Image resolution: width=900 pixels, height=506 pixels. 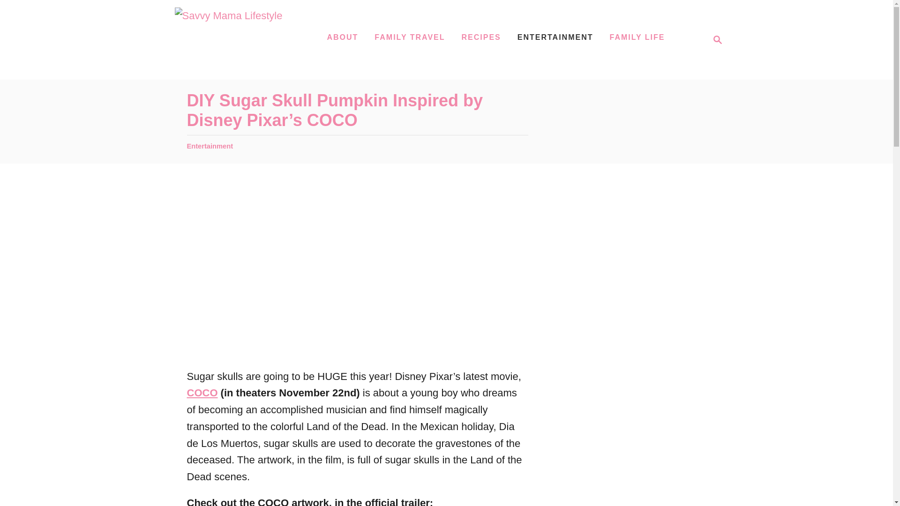 What do you see at coordinates (555, 37) in the screenshot?
I see `ABOUT` at bounding box center [555, 37].